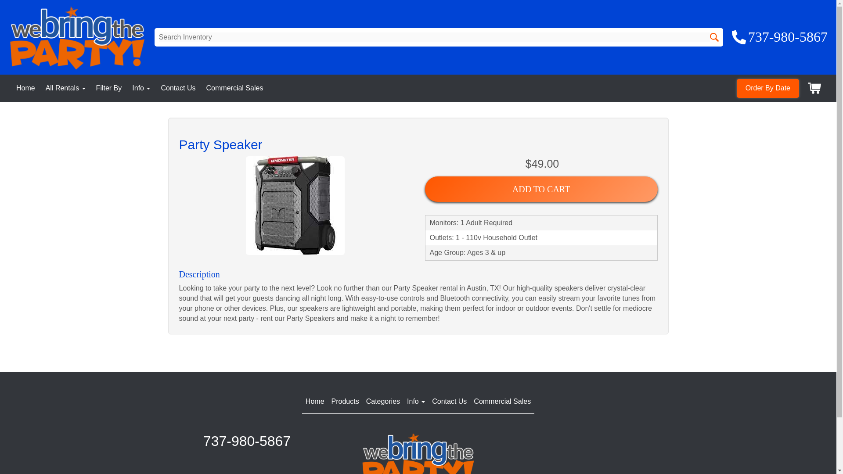  I want to click on 737-980-5867, so click(780, 37).